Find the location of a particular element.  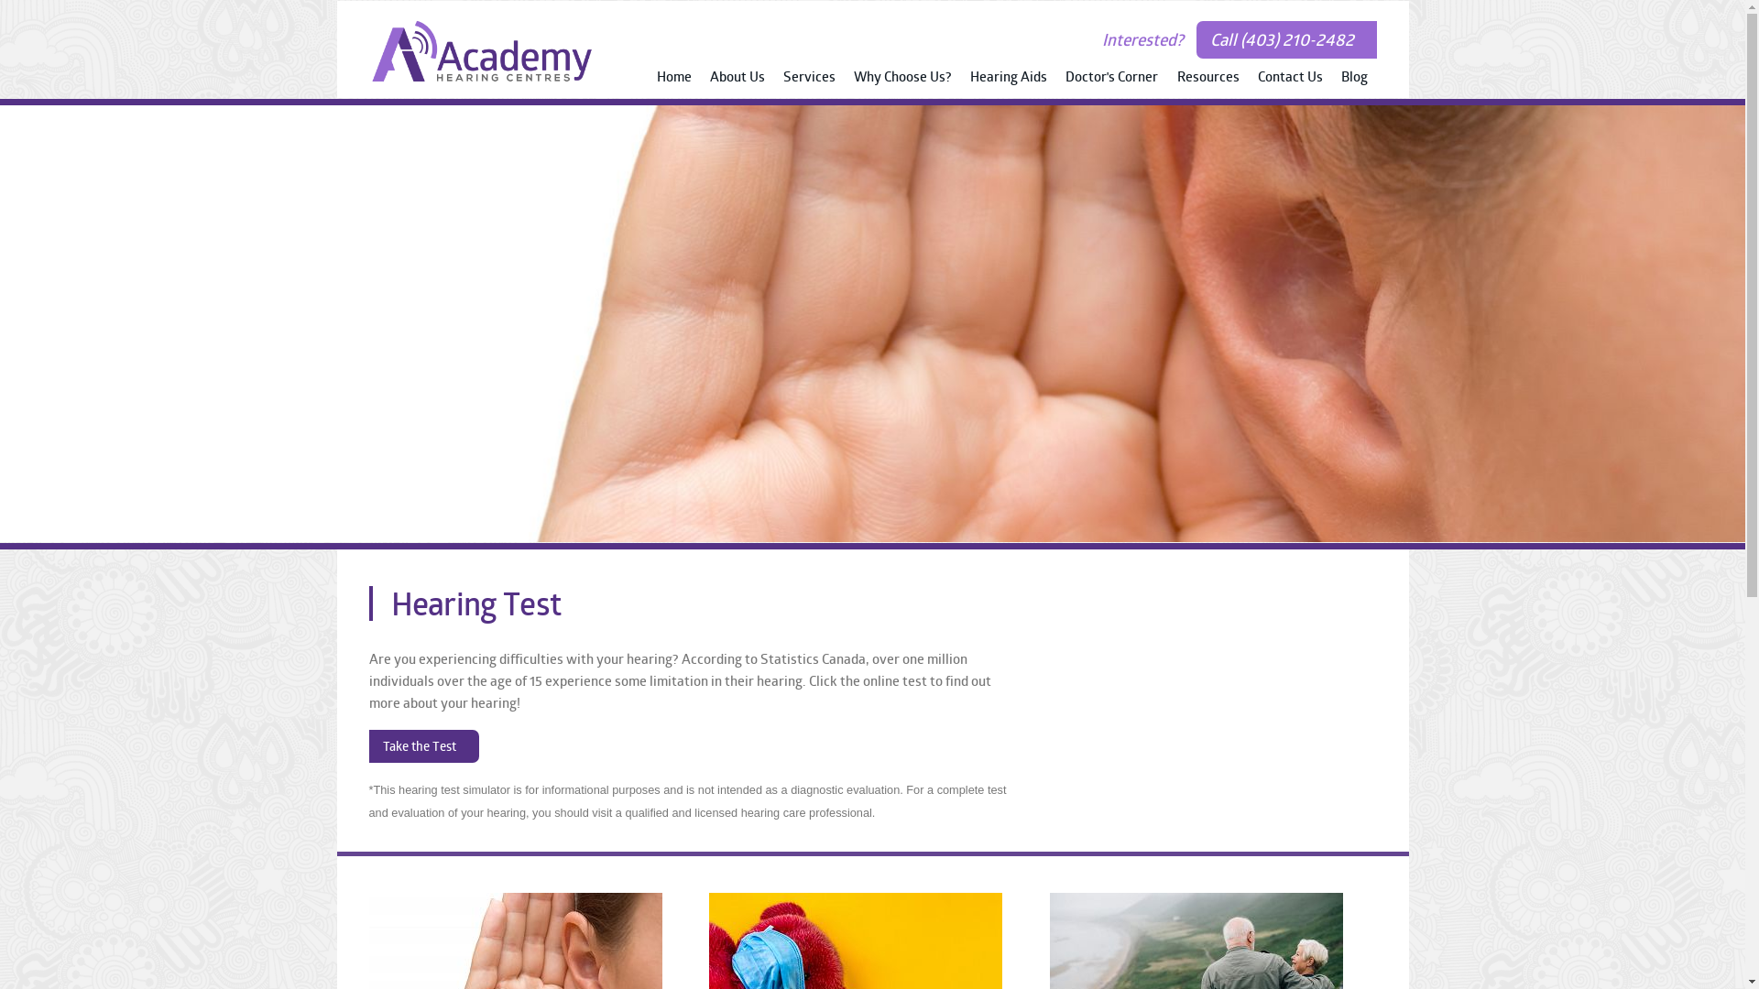

Blog is located at coordinates (1354, 79).